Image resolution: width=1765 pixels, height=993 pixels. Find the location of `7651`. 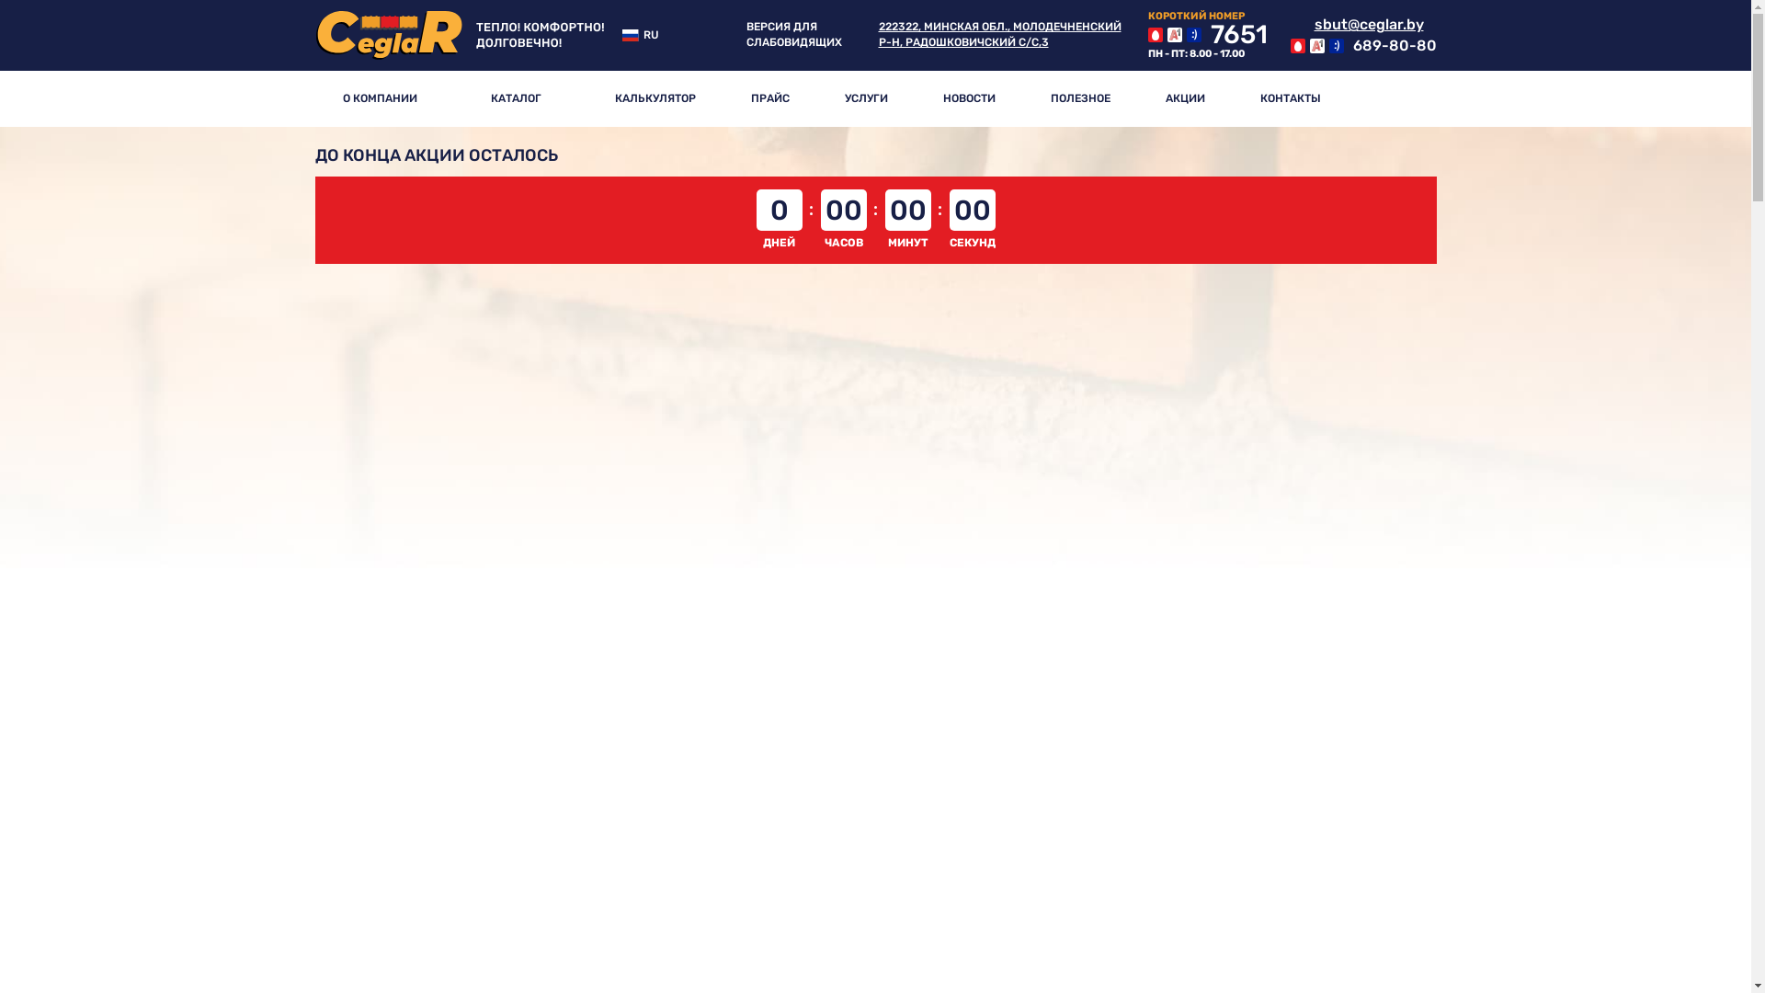

7651 is located at coordinates (1207, 35).